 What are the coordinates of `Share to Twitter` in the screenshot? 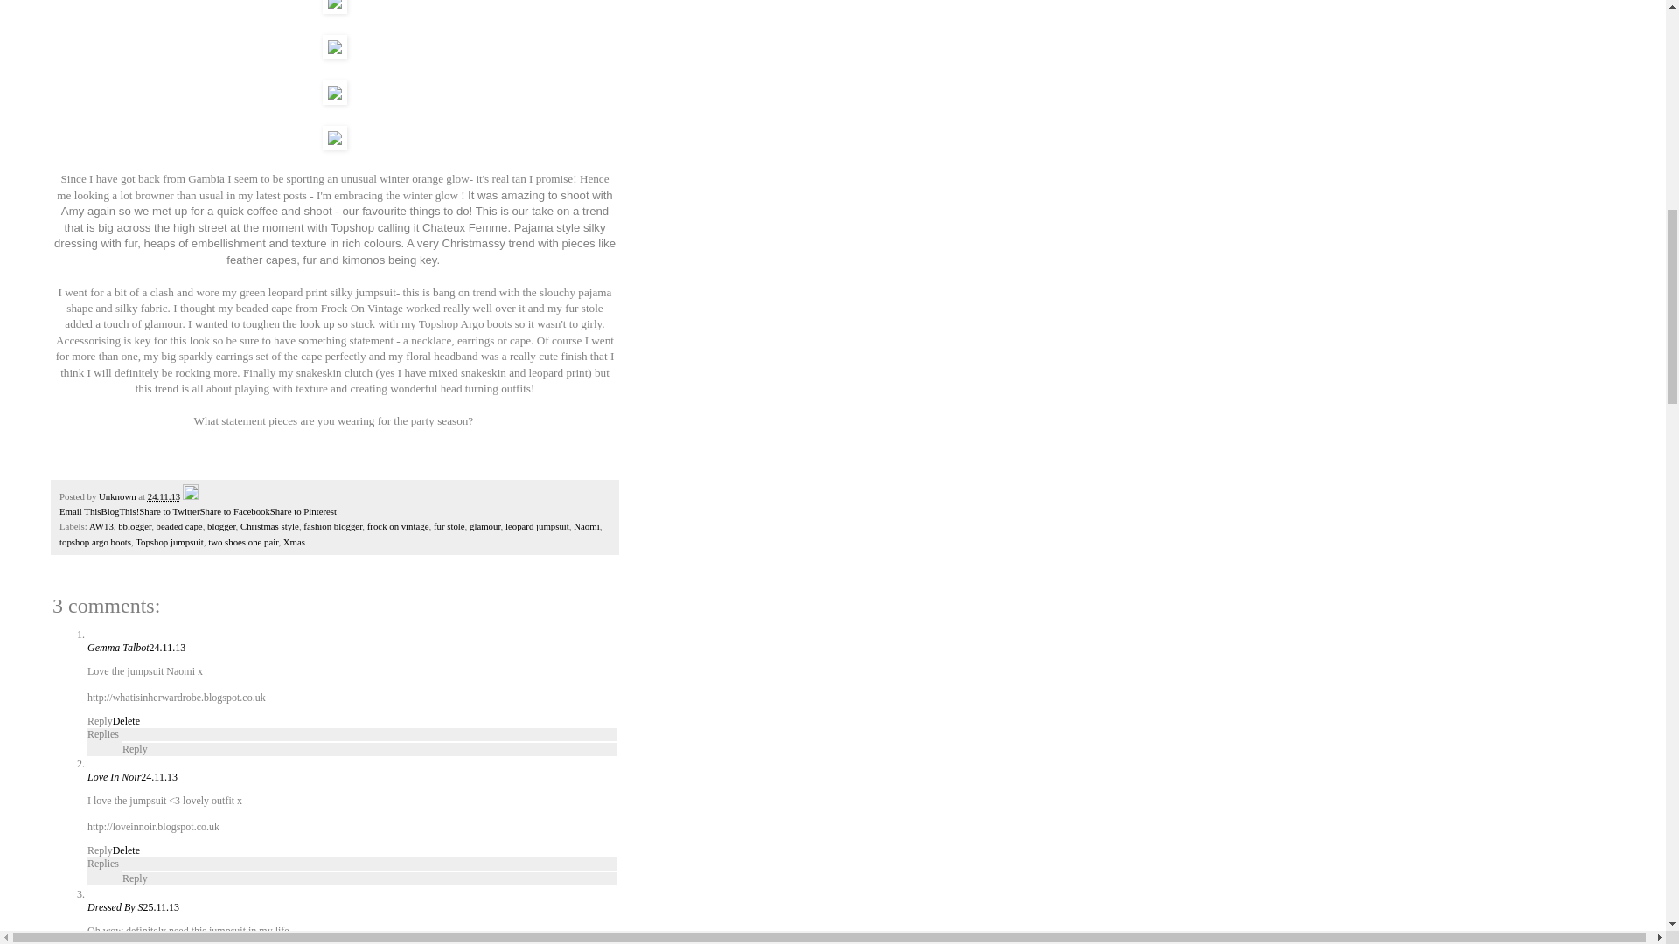 It's located at (170, 510).